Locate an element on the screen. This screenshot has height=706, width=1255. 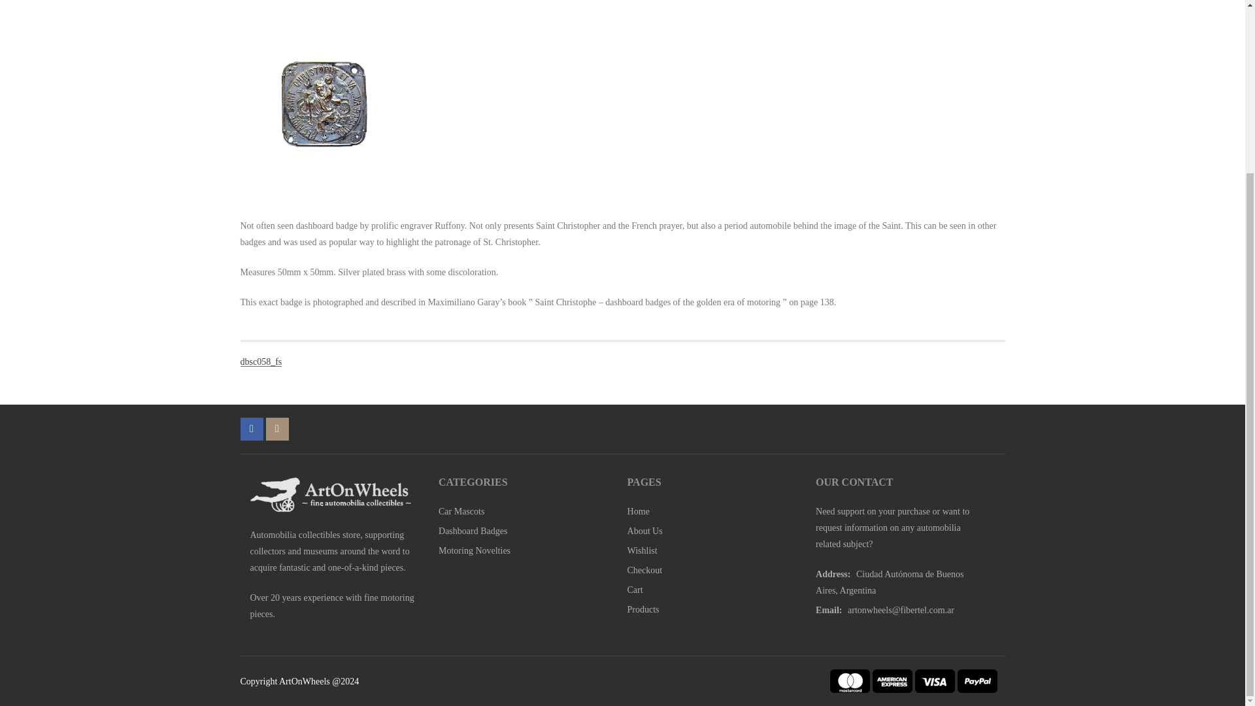
Car Mascots is located at coordinates (461, 511).